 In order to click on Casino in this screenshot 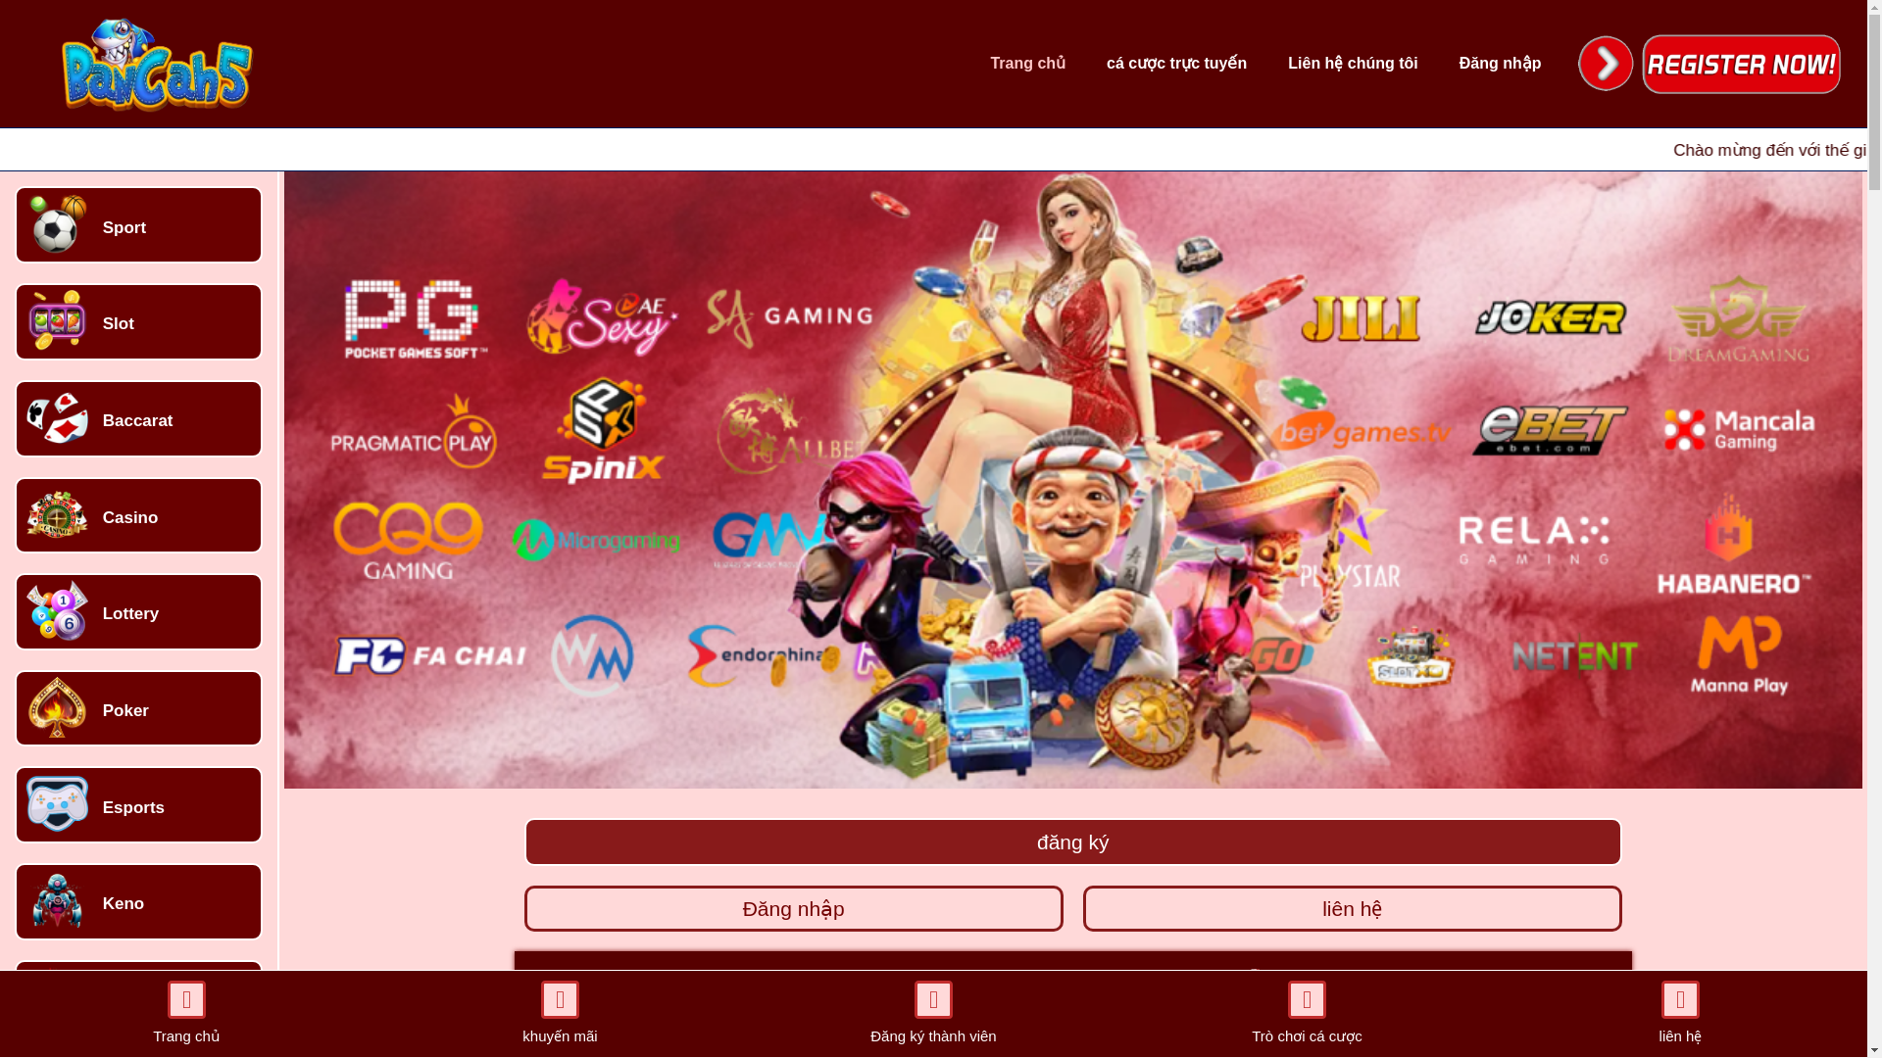, I will do `click(130, 517)`.